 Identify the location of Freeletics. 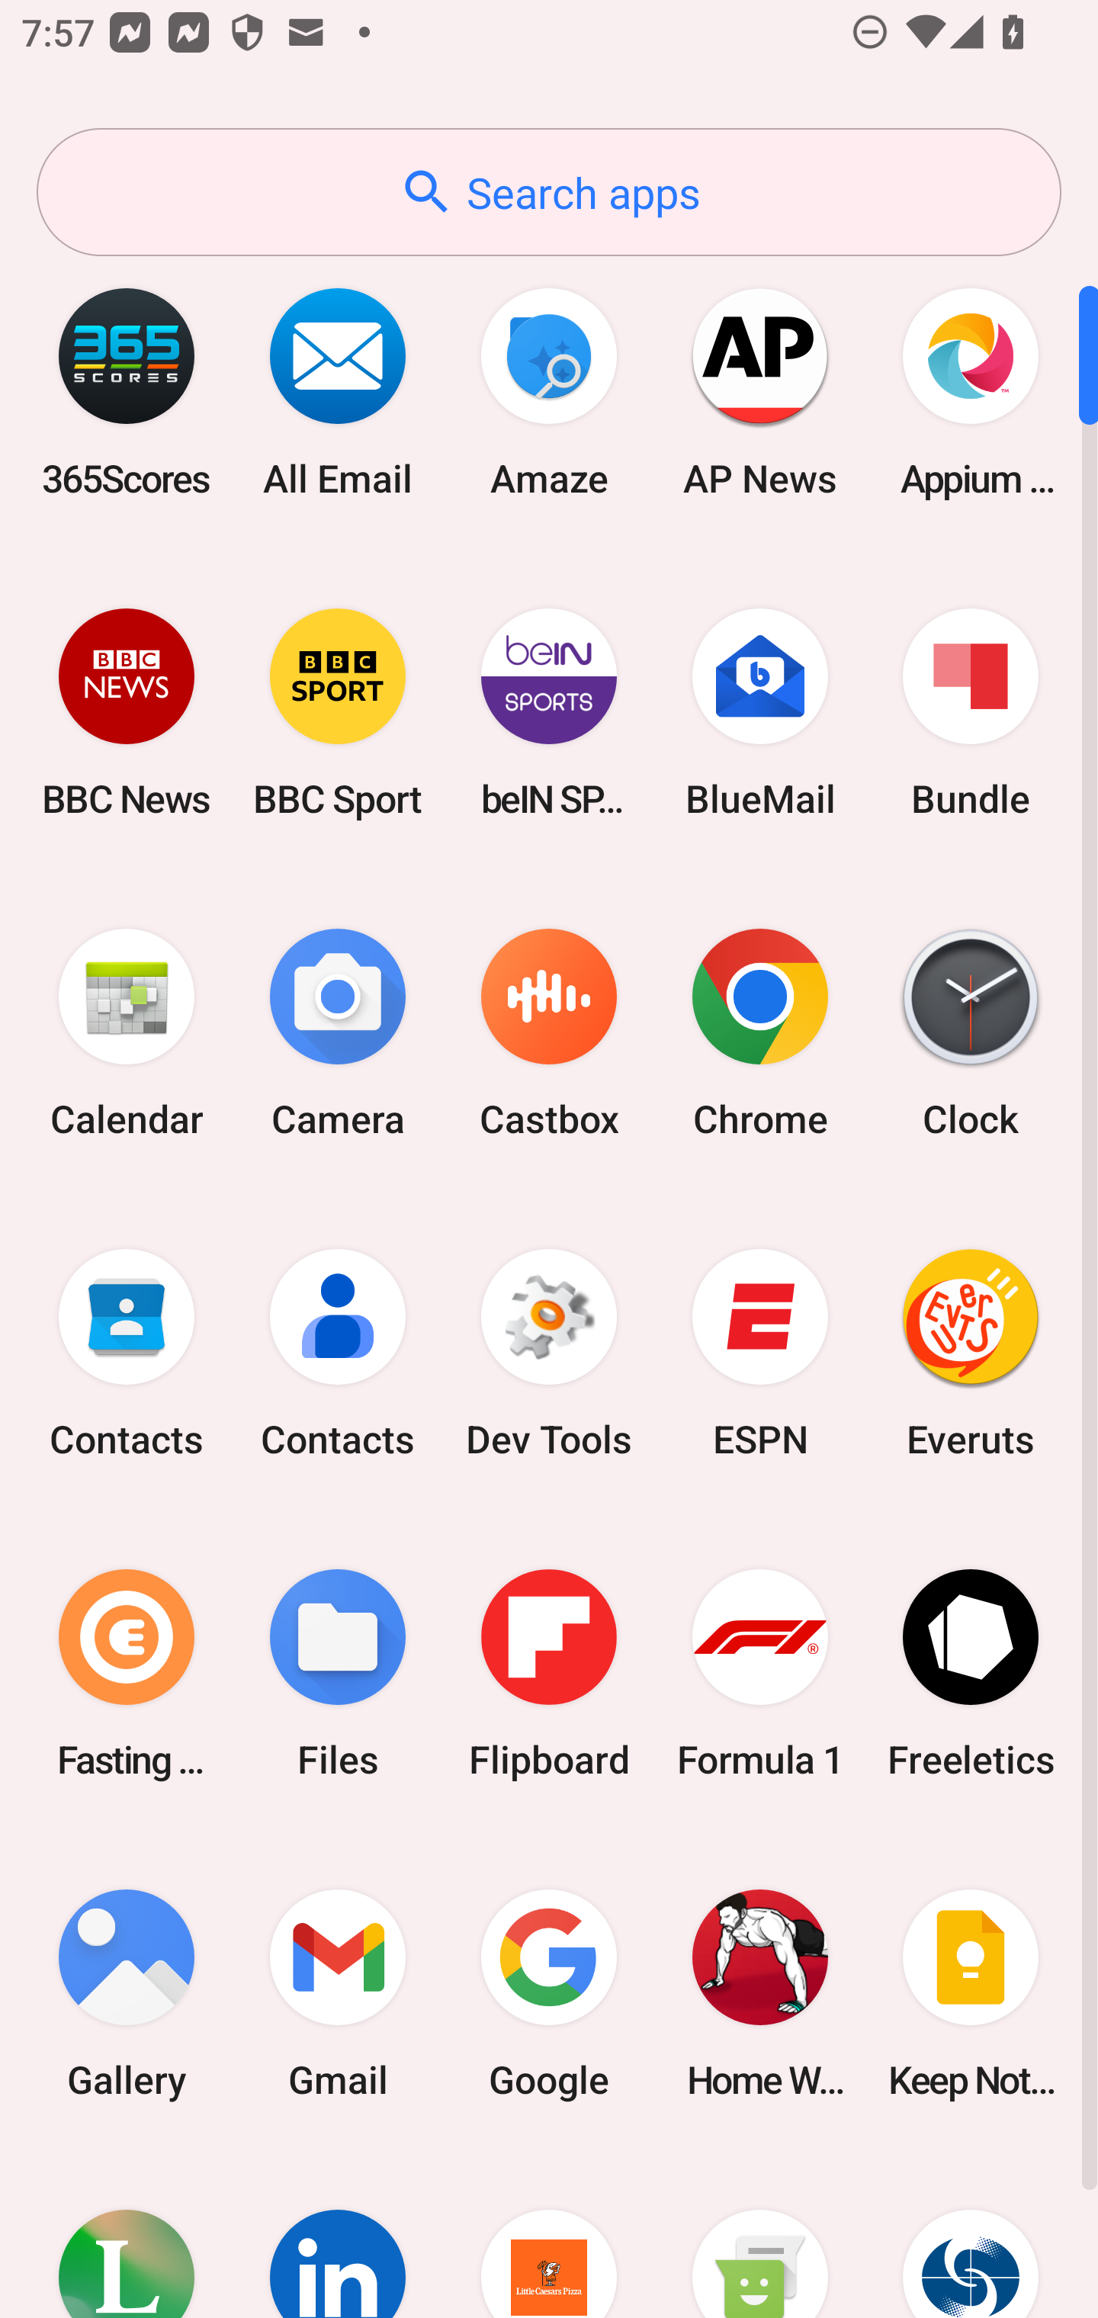
(971, 1673).